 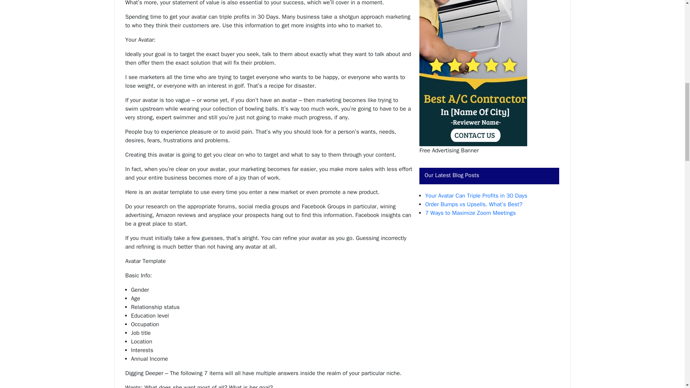 I want to click on Your Avatar Can Triple Profits in 30 Days, so click(x=476, y=195).